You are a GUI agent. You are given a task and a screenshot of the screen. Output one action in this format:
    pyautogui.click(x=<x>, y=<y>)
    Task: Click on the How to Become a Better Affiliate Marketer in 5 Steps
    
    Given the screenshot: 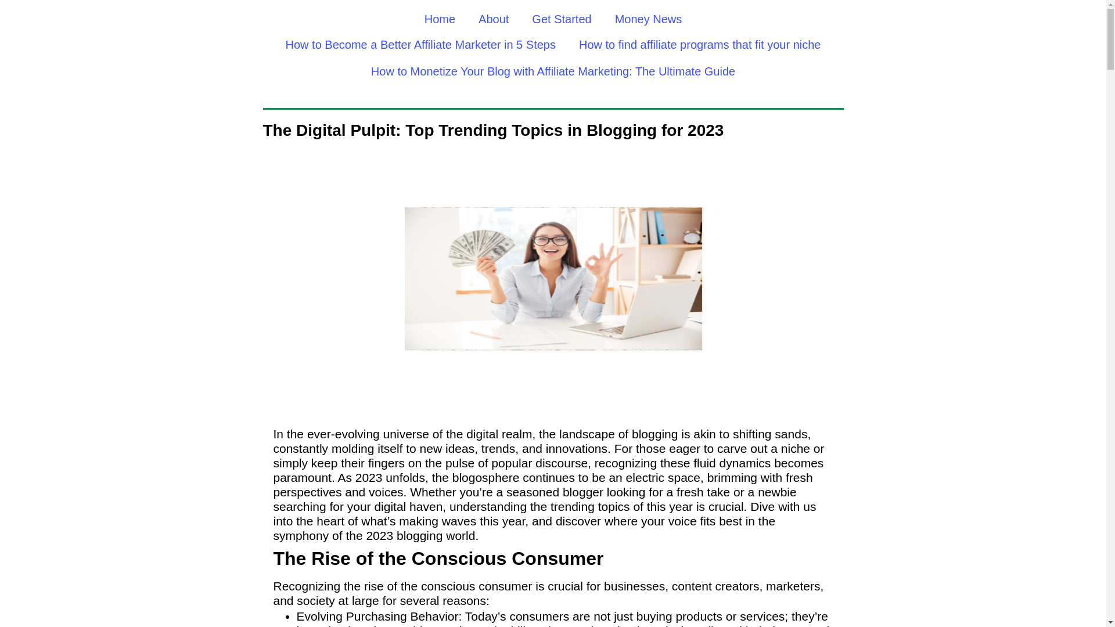 What is the action you would take?
    pyautogui.click(x=420, y=45)
    